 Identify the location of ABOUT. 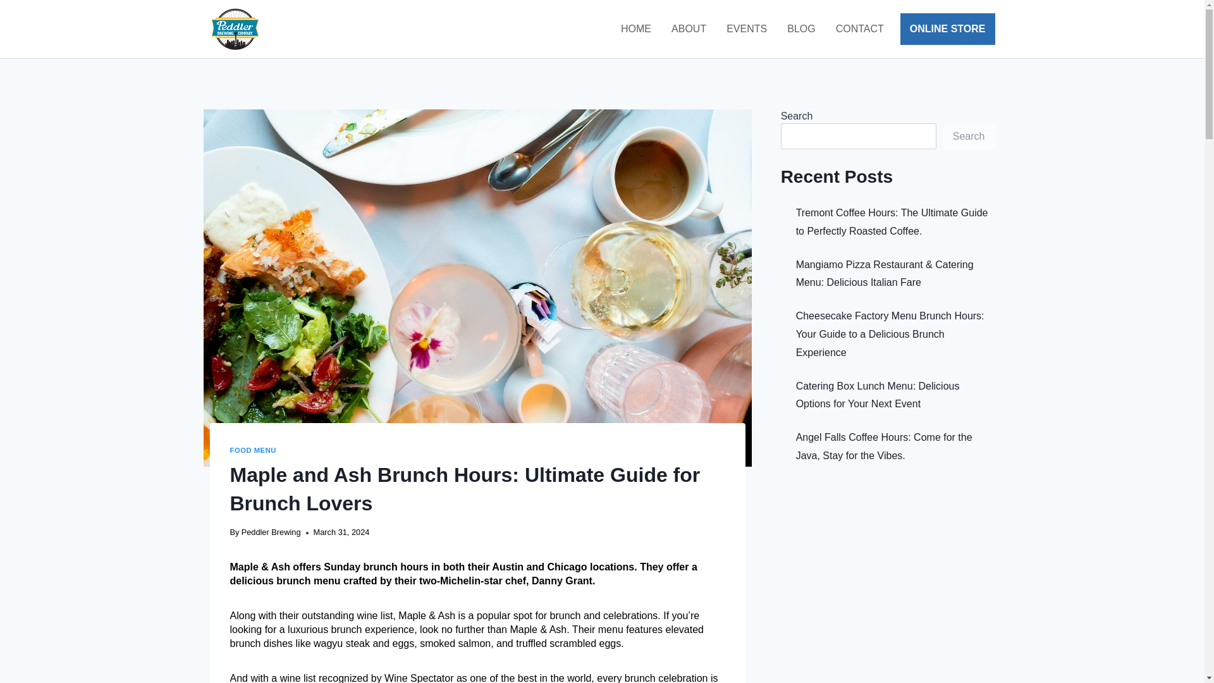
(689, 28).